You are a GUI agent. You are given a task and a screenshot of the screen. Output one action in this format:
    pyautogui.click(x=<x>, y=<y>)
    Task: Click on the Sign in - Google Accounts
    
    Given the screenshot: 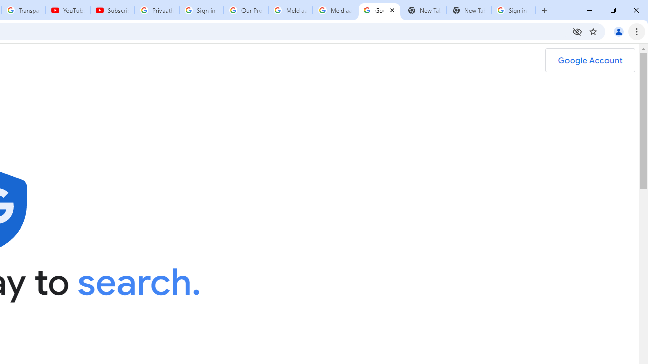 What is the action you would take?
    pyautogui.click(x=513, y=10)
    